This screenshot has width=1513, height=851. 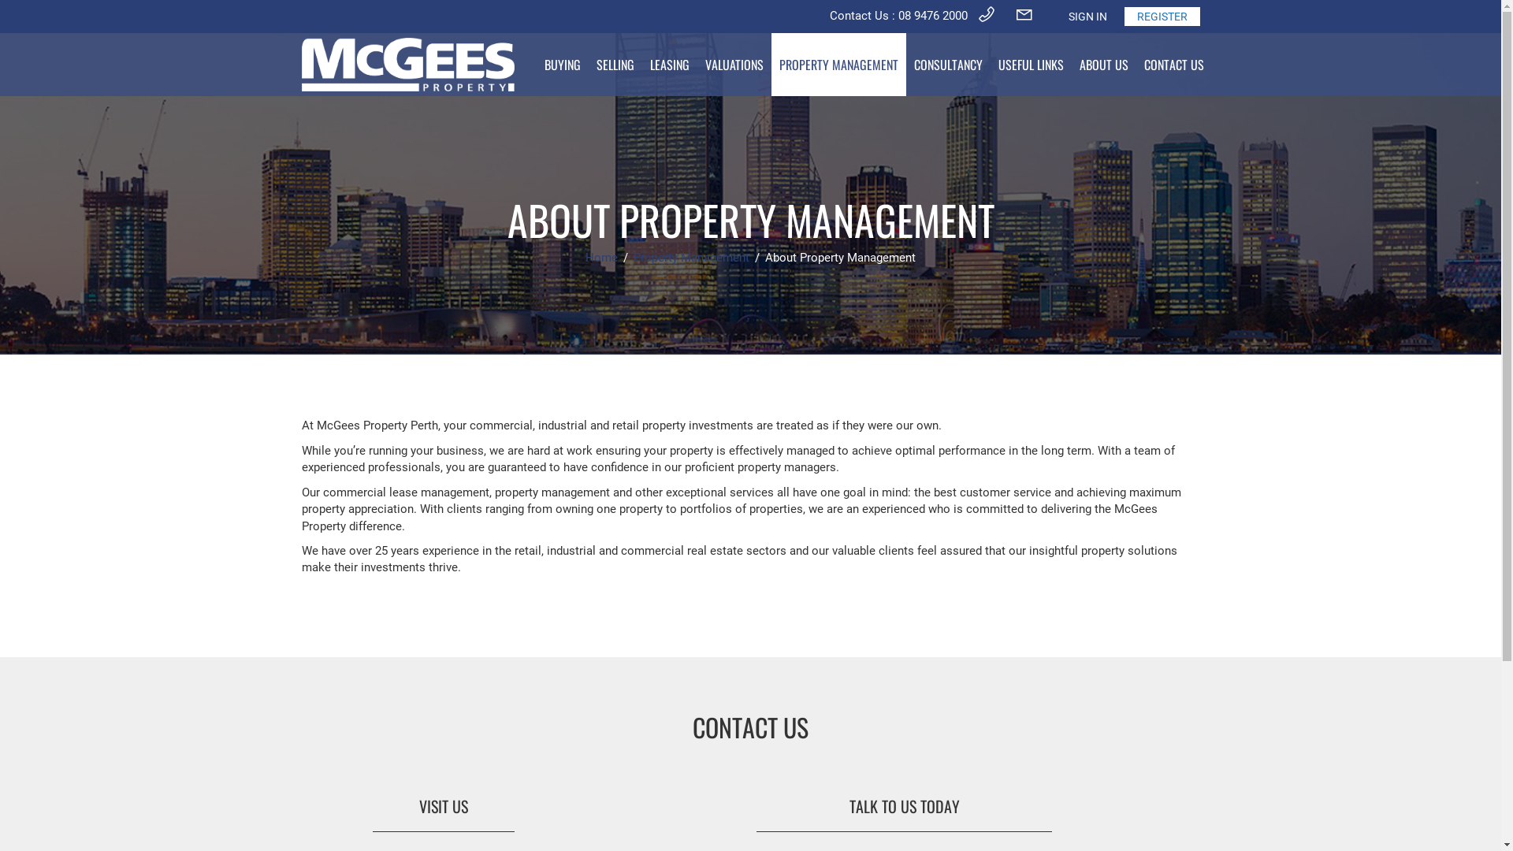 I want to click on 08 9476 2000, so click(x=933, y=16).